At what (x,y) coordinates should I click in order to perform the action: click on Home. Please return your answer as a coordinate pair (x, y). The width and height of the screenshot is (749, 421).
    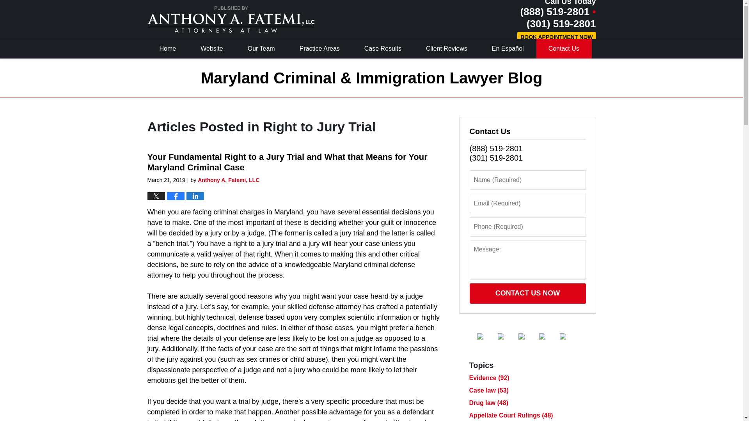
    Looking at the image, I should click on (168, 49).